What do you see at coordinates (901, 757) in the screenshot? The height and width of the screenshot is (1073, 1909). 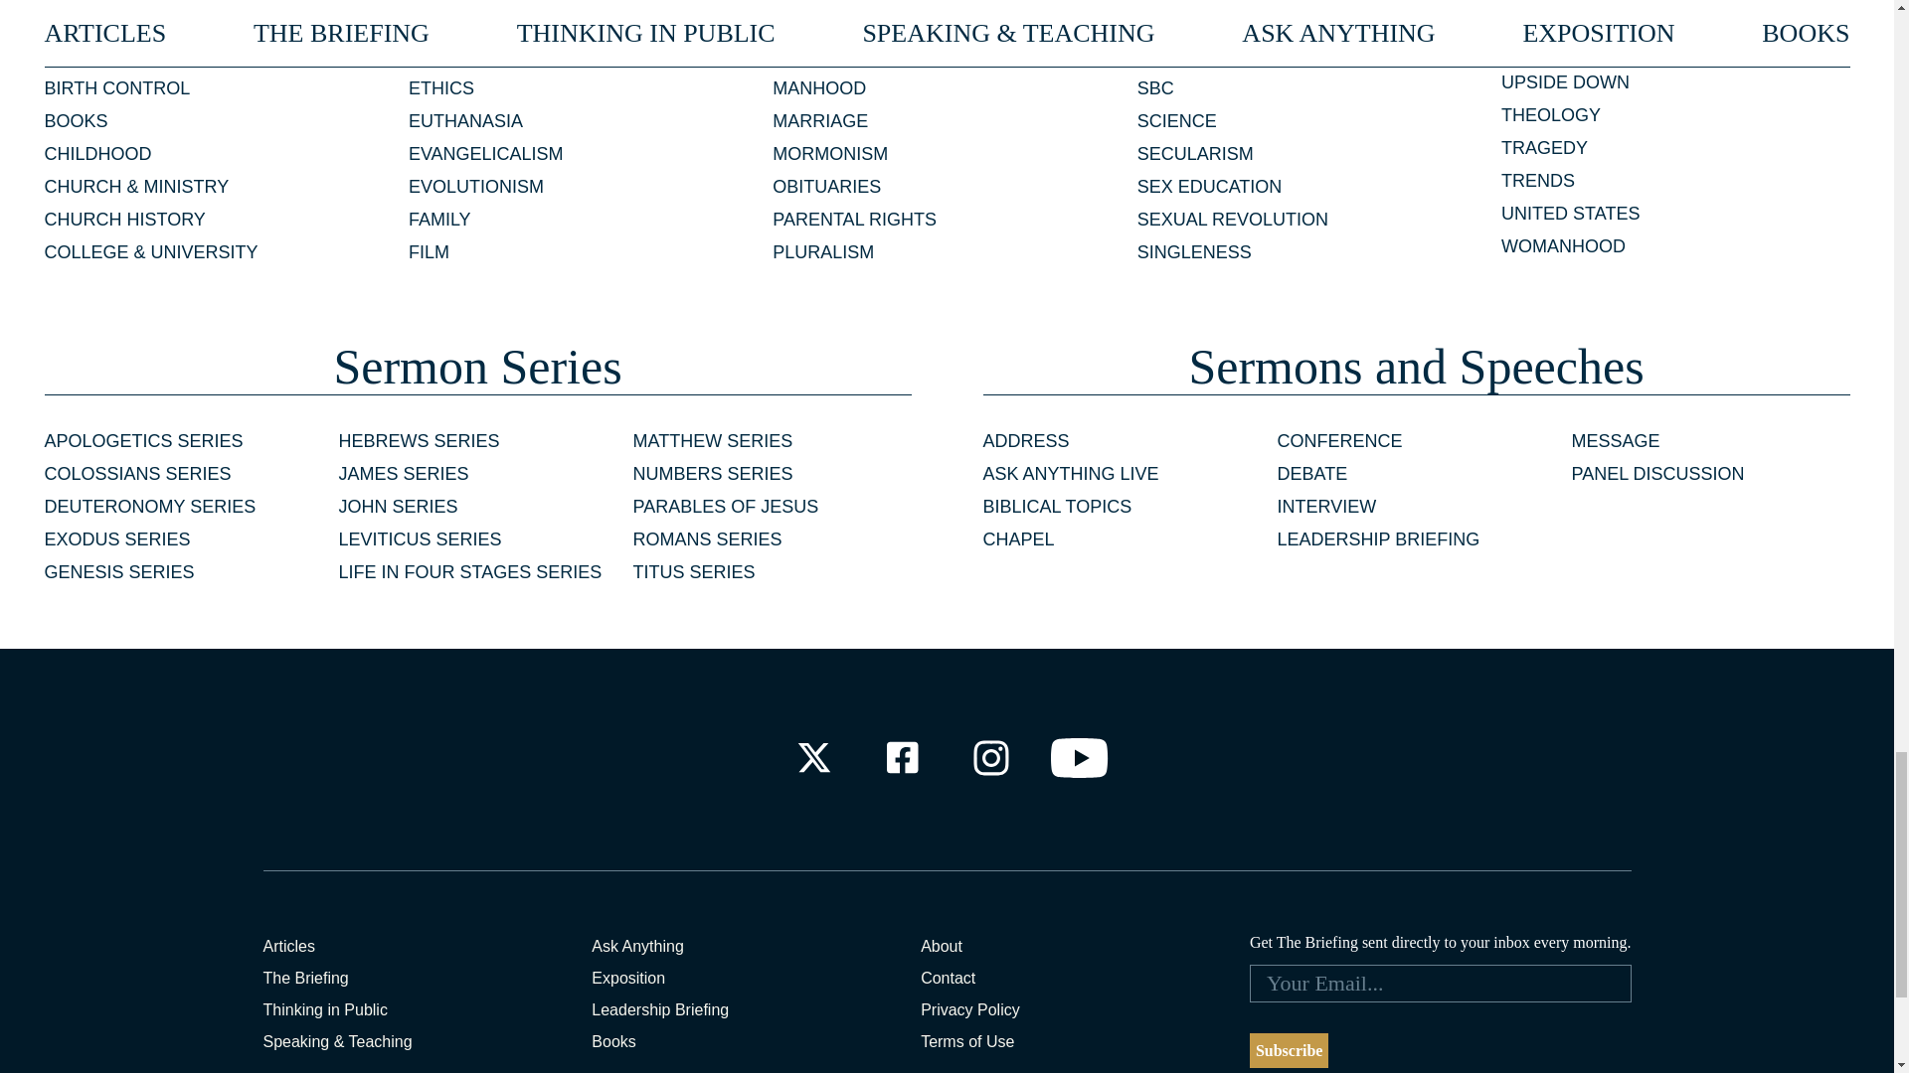 I see `Check out our Facebook Profile` at bounding box center [901, 757].